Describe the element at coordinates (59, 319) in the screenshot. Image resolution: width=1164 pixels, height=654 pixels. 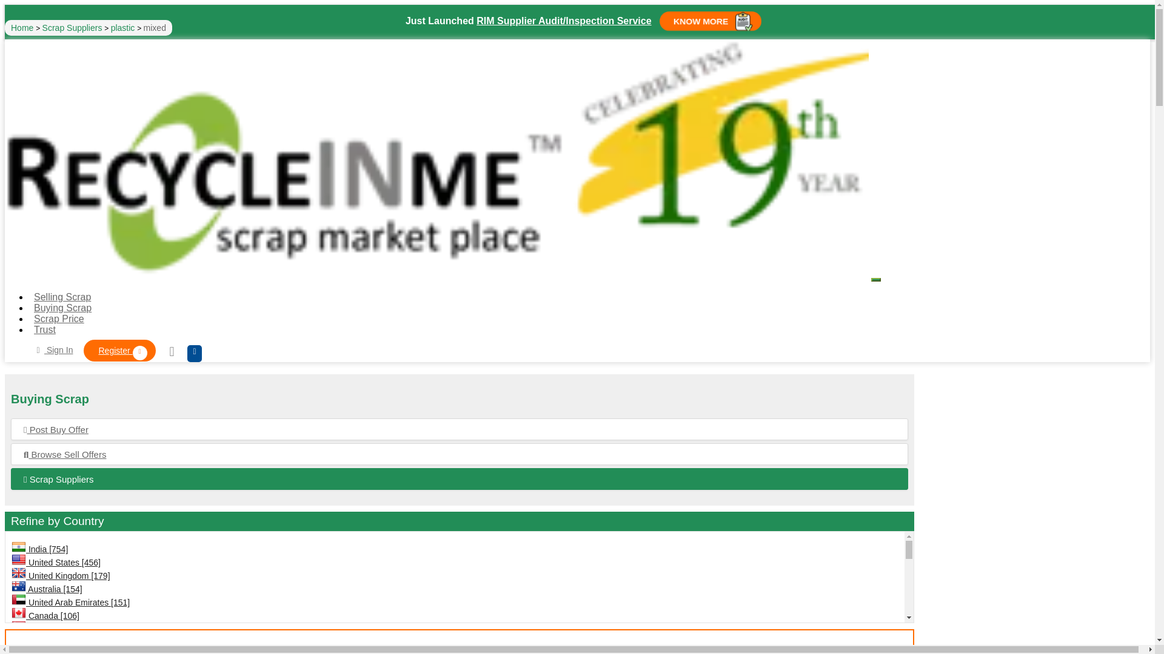
I see `Scrap Price` at that location.